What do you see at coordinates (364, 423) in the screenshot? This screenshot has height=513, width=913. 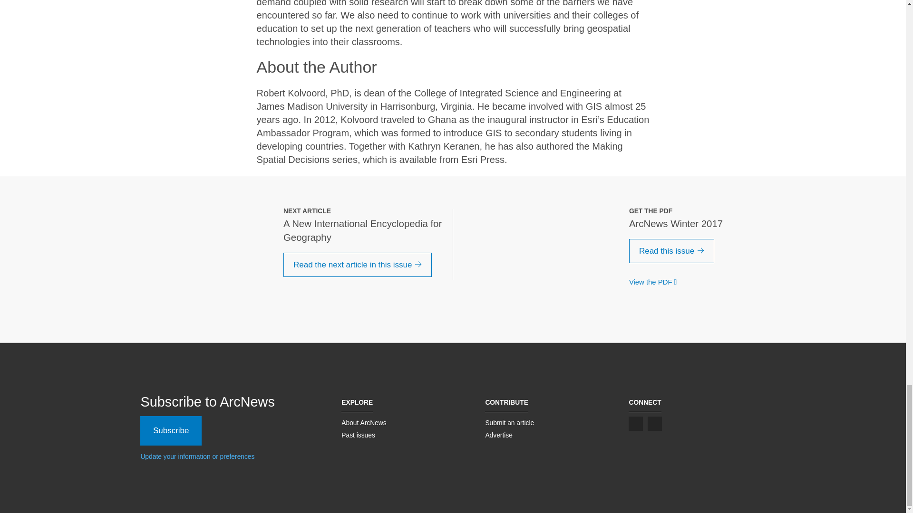 I see `About ArcNews` at bounding box center [364, 423].